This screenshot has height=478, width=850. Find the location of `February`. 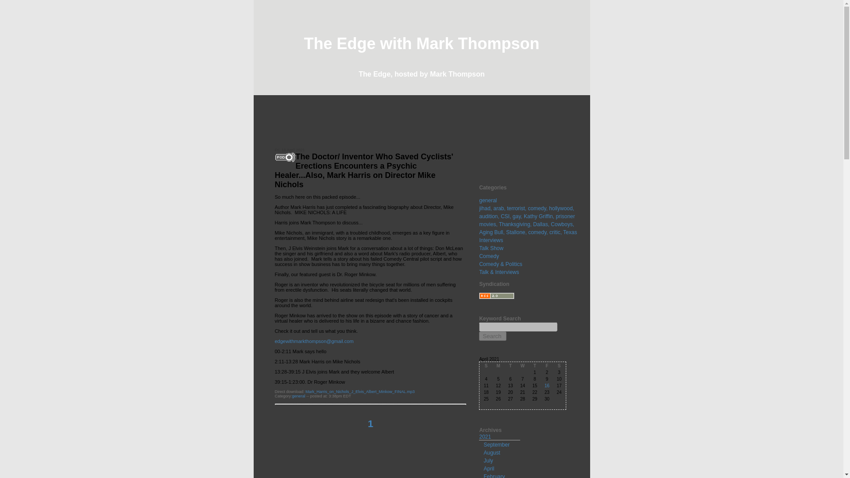

February is located at coordinates (494, 476).